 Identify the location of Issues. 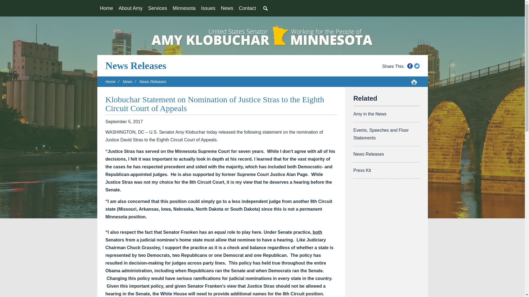
(208, 8).